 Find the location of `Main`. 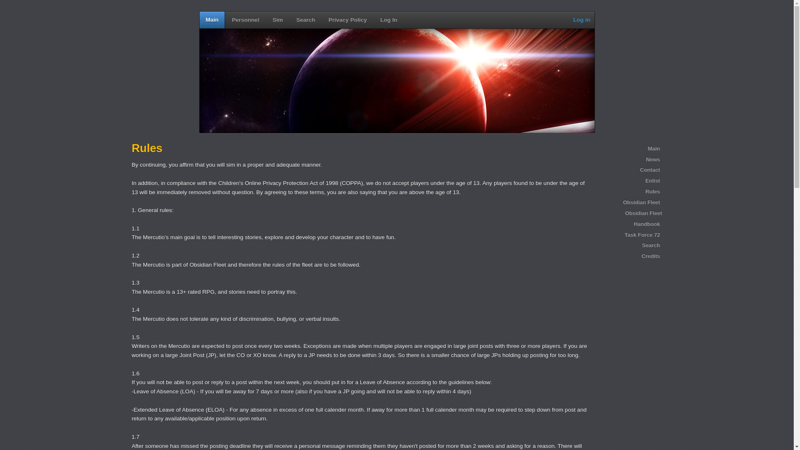

Main is located at coordinates (212, 20).